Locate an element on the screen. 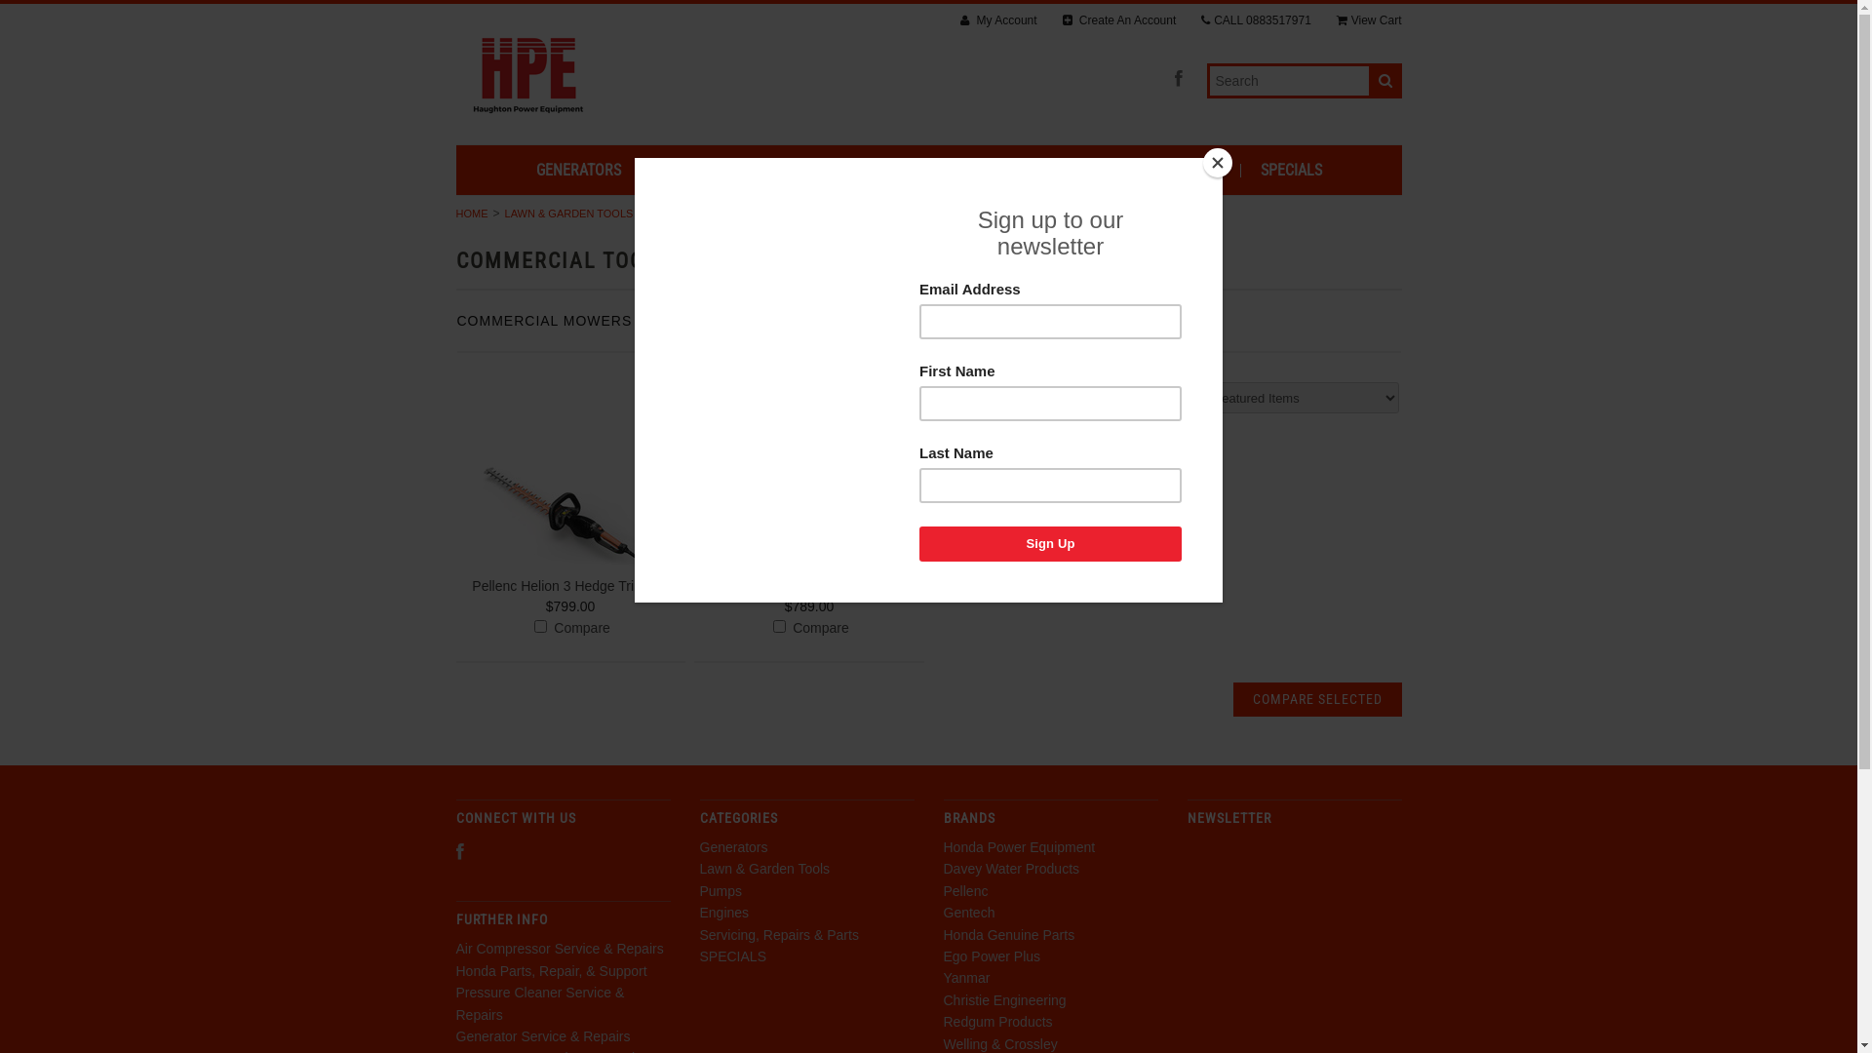  Create An Account is located at coordinates (1119, 21).